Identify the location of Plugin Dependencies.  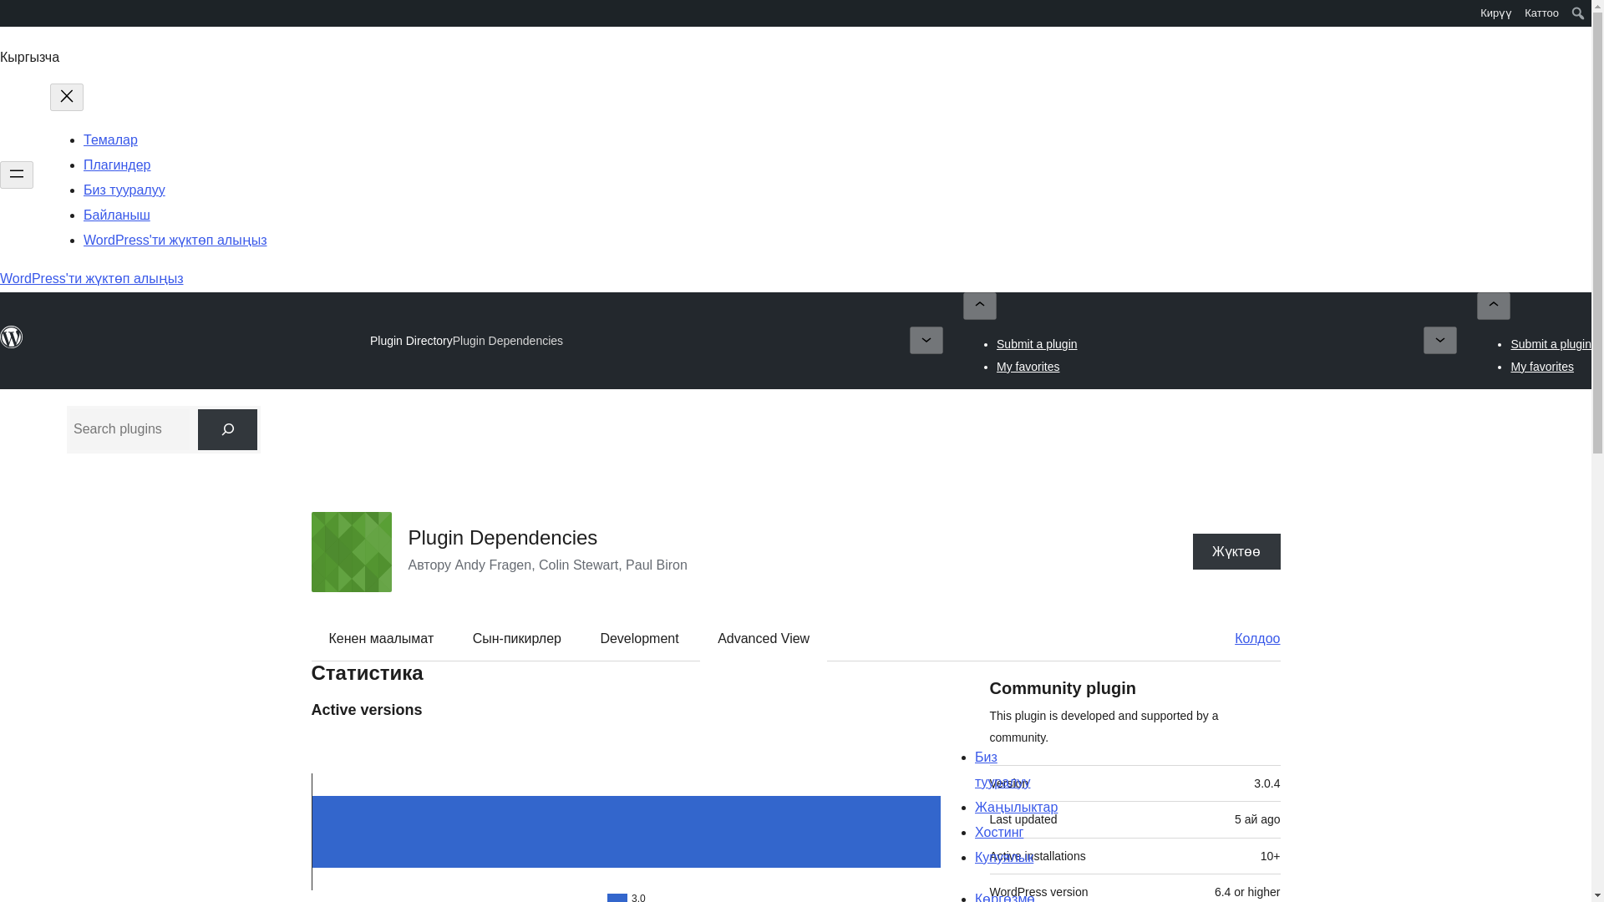
(501, 536).